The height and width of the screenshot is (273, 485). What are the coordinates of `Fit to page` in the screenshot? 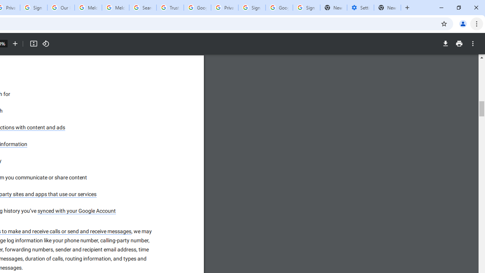 It's located at (33, 44).